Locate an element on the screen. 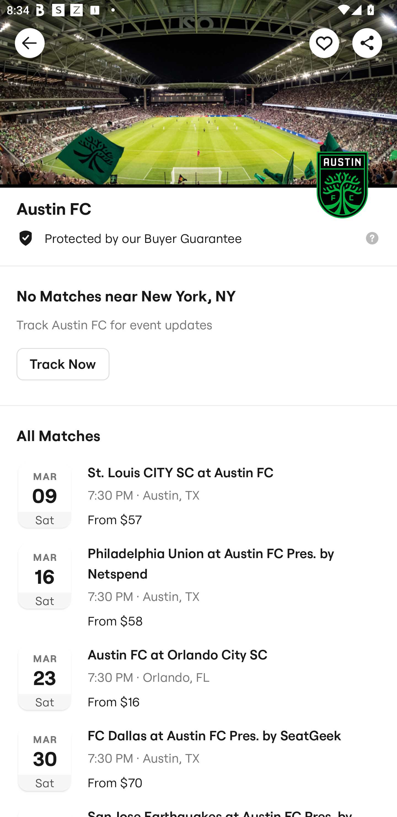 The height and width of the screenshot is (817, 397). Track Now is located at coordinates (63, 364).